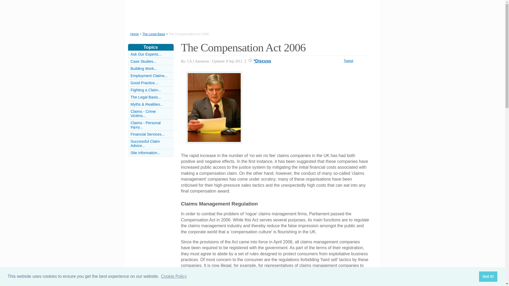  I want to click on Ask Our Experts..., so click(146, 54).